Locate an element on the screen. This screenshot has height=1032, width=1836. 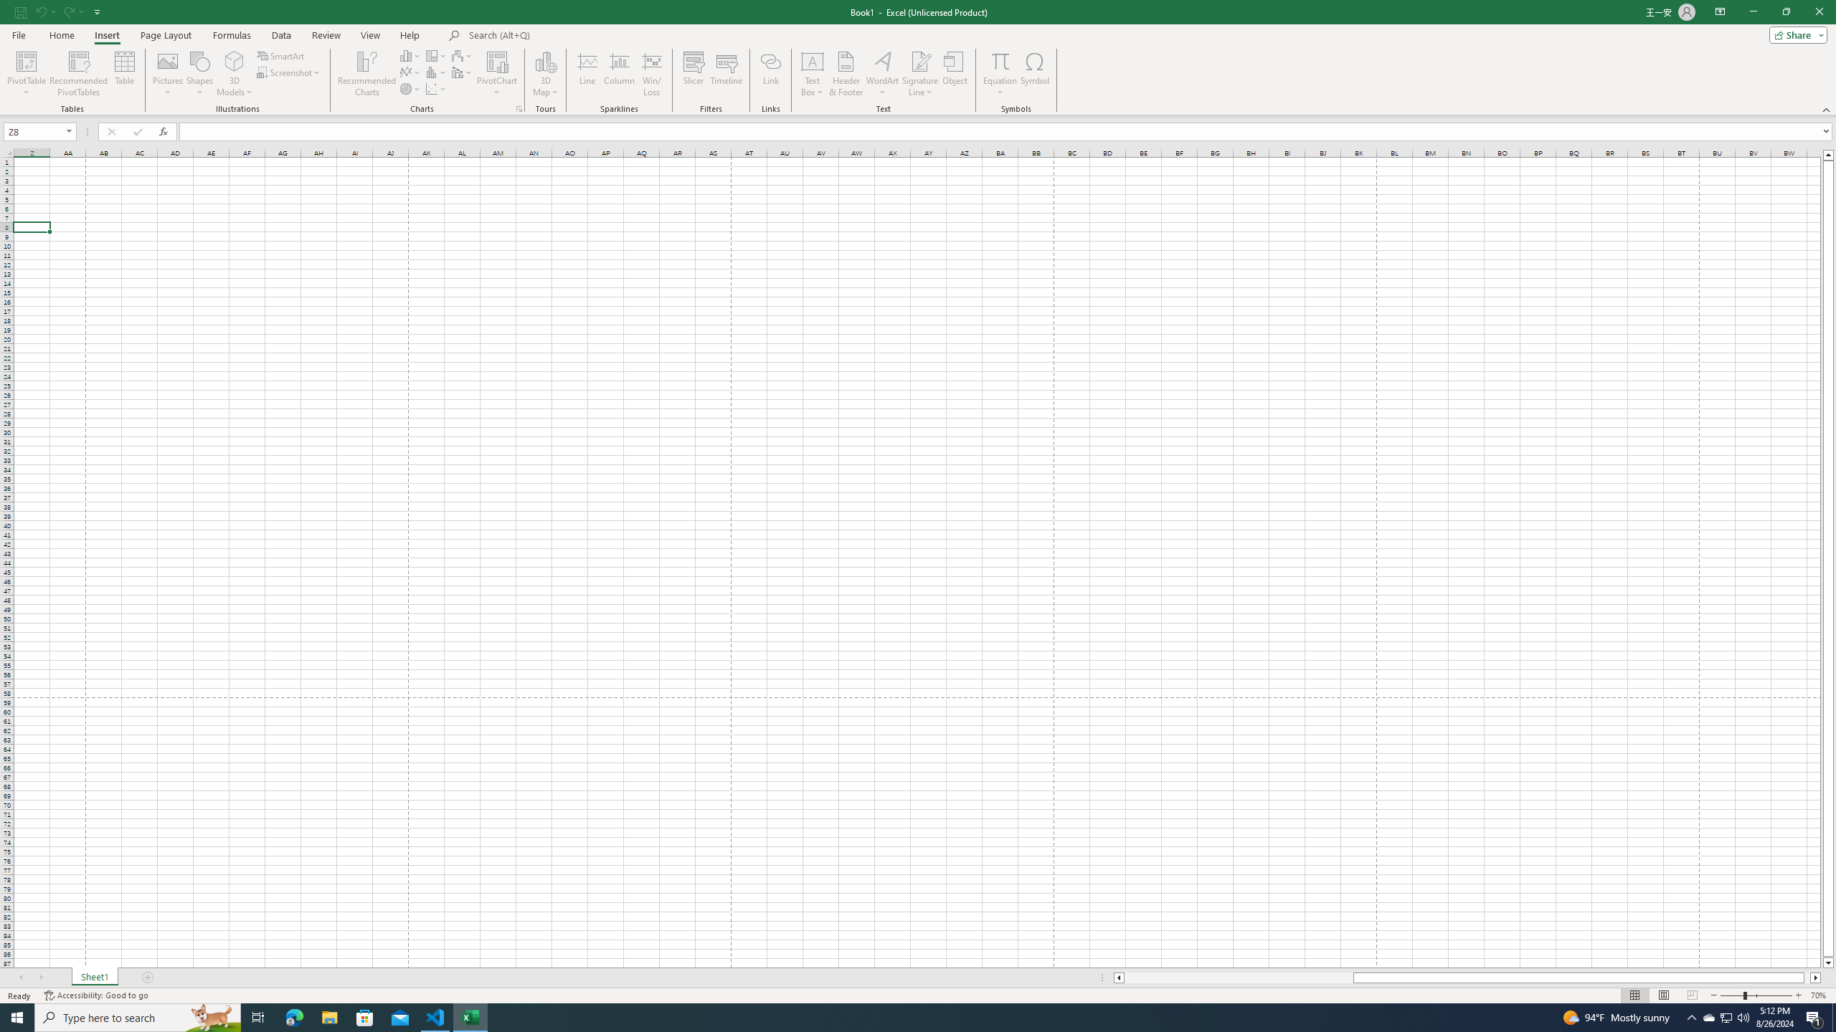
Signature Line is located at coordinates (920, 74).